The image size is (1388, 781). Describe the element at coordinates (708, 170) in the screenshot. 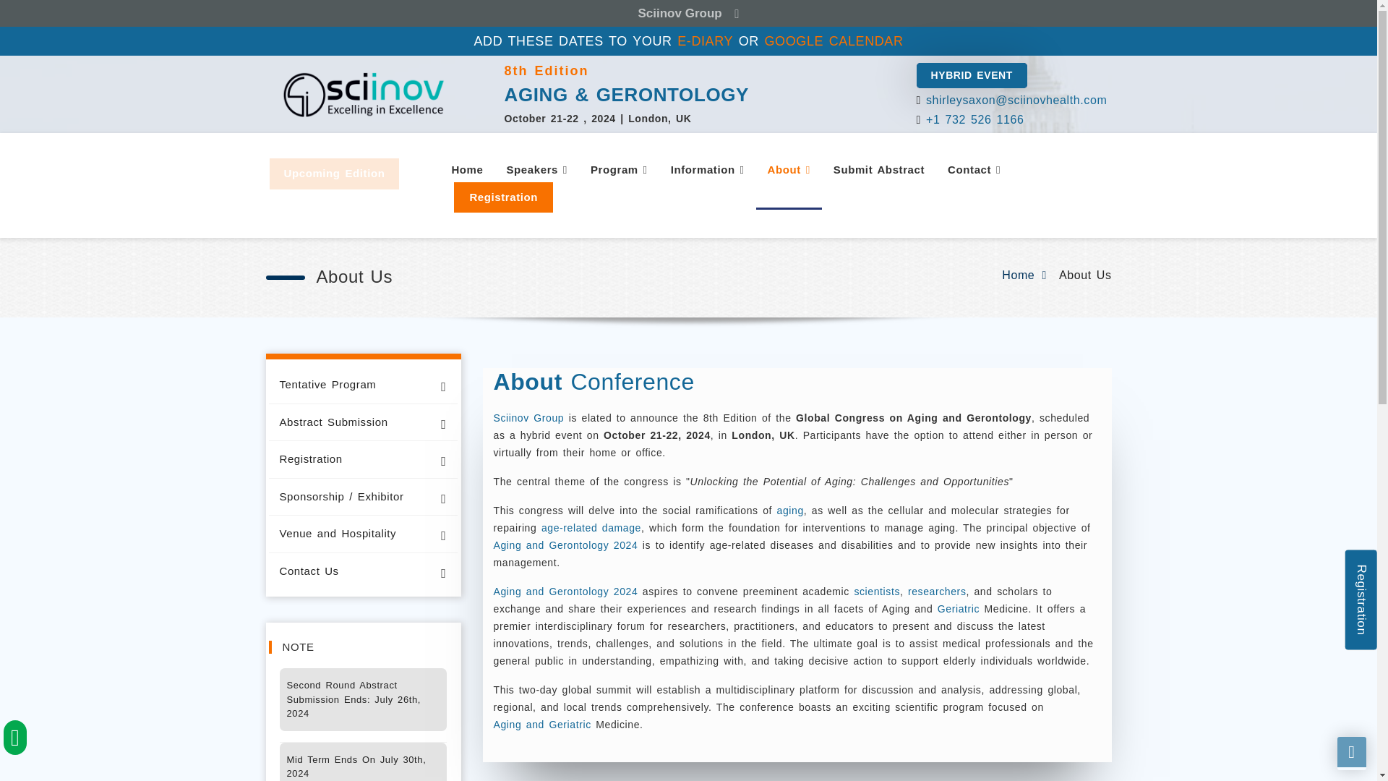

I see `Information` at that location.